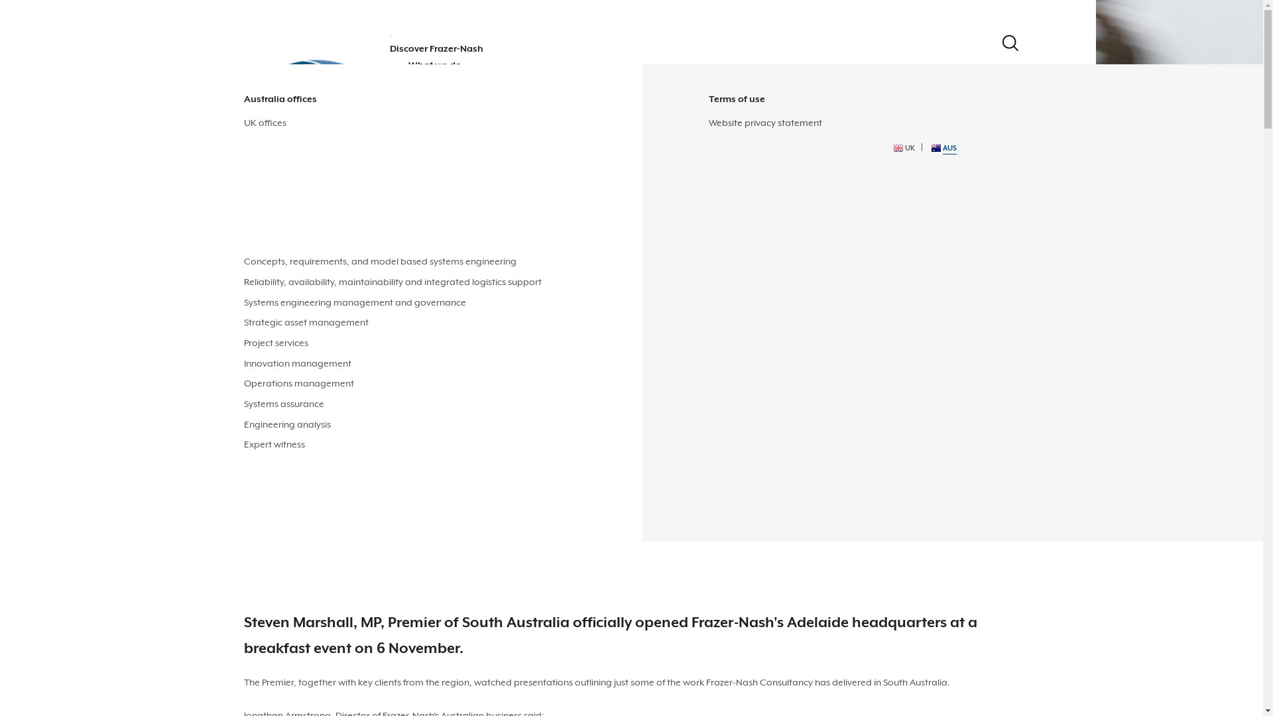 Image resolution: width=1273 pixels, height=716 pixels. I want to click on Celebrating 10 years in Australia, so click(312, 123).